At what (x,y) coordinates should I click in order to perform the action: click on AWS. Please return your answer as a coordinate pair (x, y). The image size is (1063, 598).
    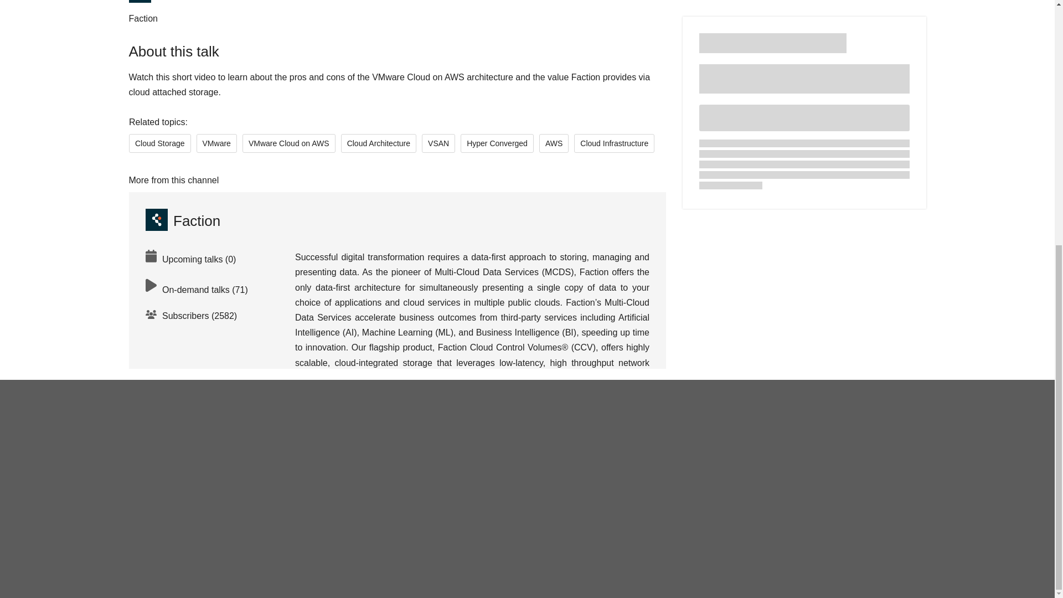
    Looking at the image, I should click on (553, 143).